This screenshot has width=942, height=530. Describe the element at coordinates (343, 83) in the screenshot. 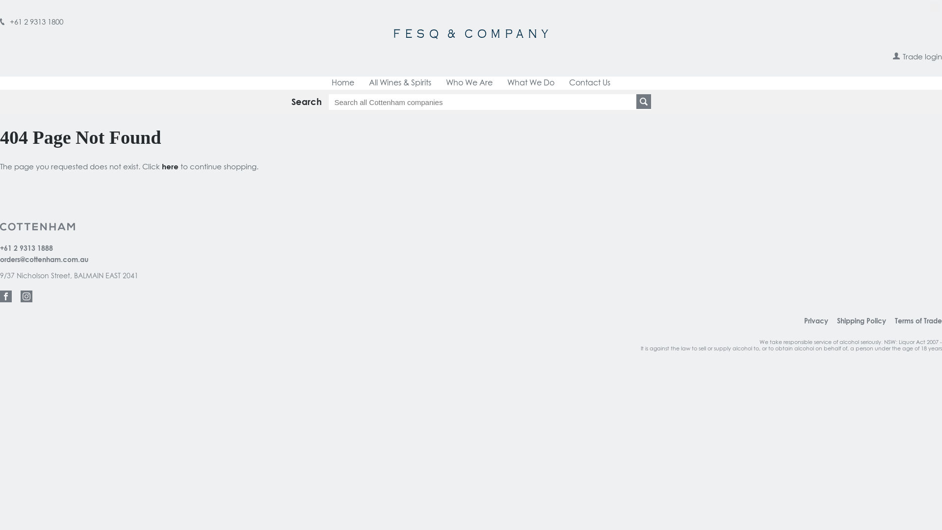

I see `Home` at that location.